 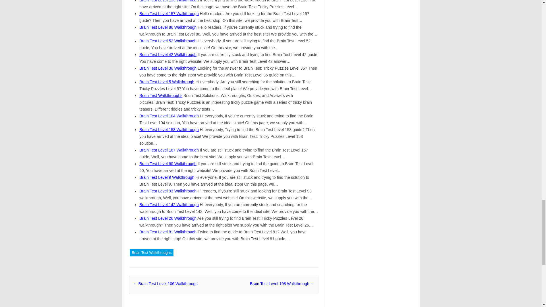 I want to click on Brain Test Level 36 Walkthrough, so click(x=168, y=68).